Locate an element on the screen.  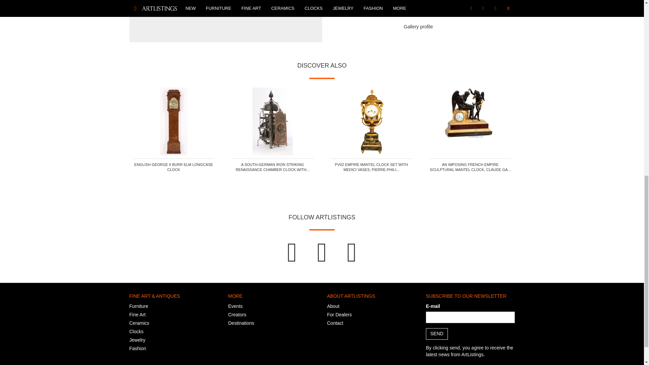
English George II Burr Elm Longcase Clock is located at coordinates (173, 121).